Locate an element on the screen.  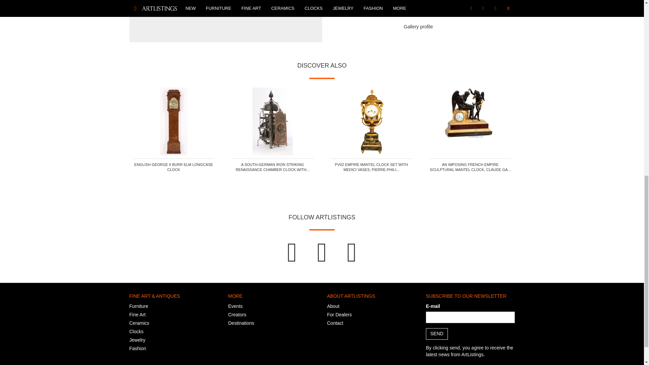
English George II Burr Elm Longcase Clock is located at coordinates (173, 121).